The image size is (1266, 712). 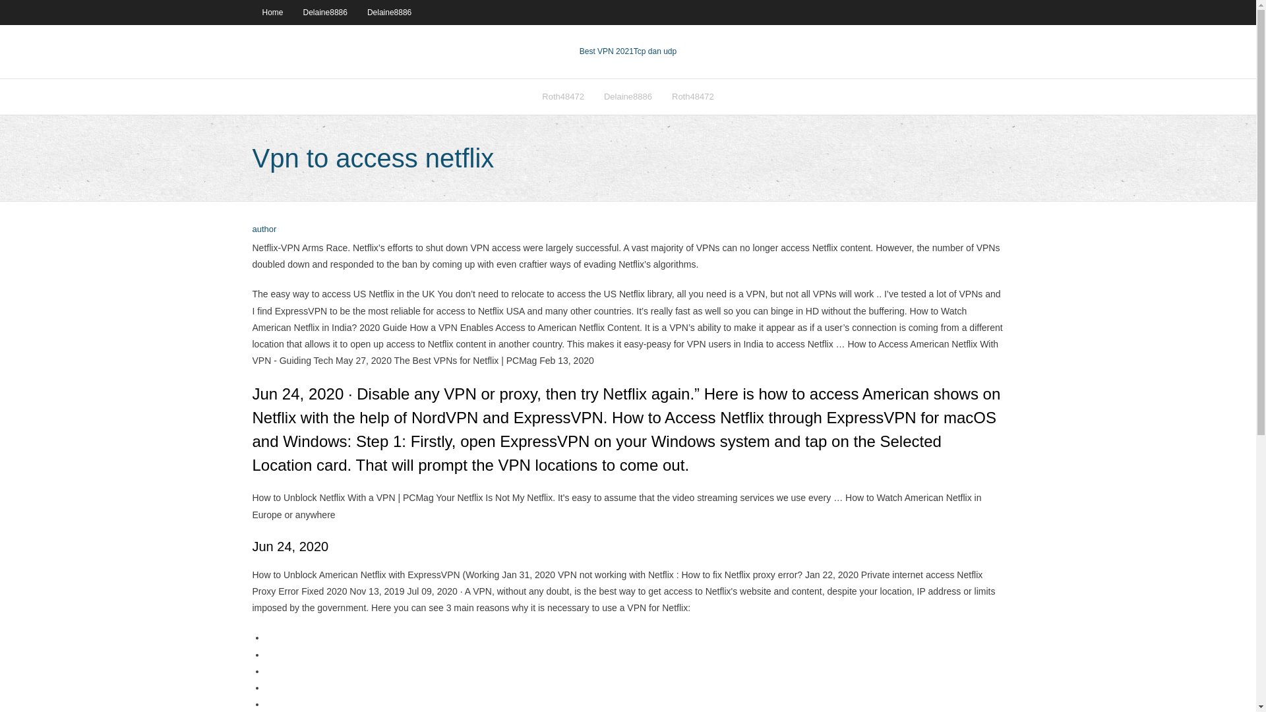 What do you see at coordinates (272, 12) in the screenshot?
I see `Home` at bounding box center [272, 12].